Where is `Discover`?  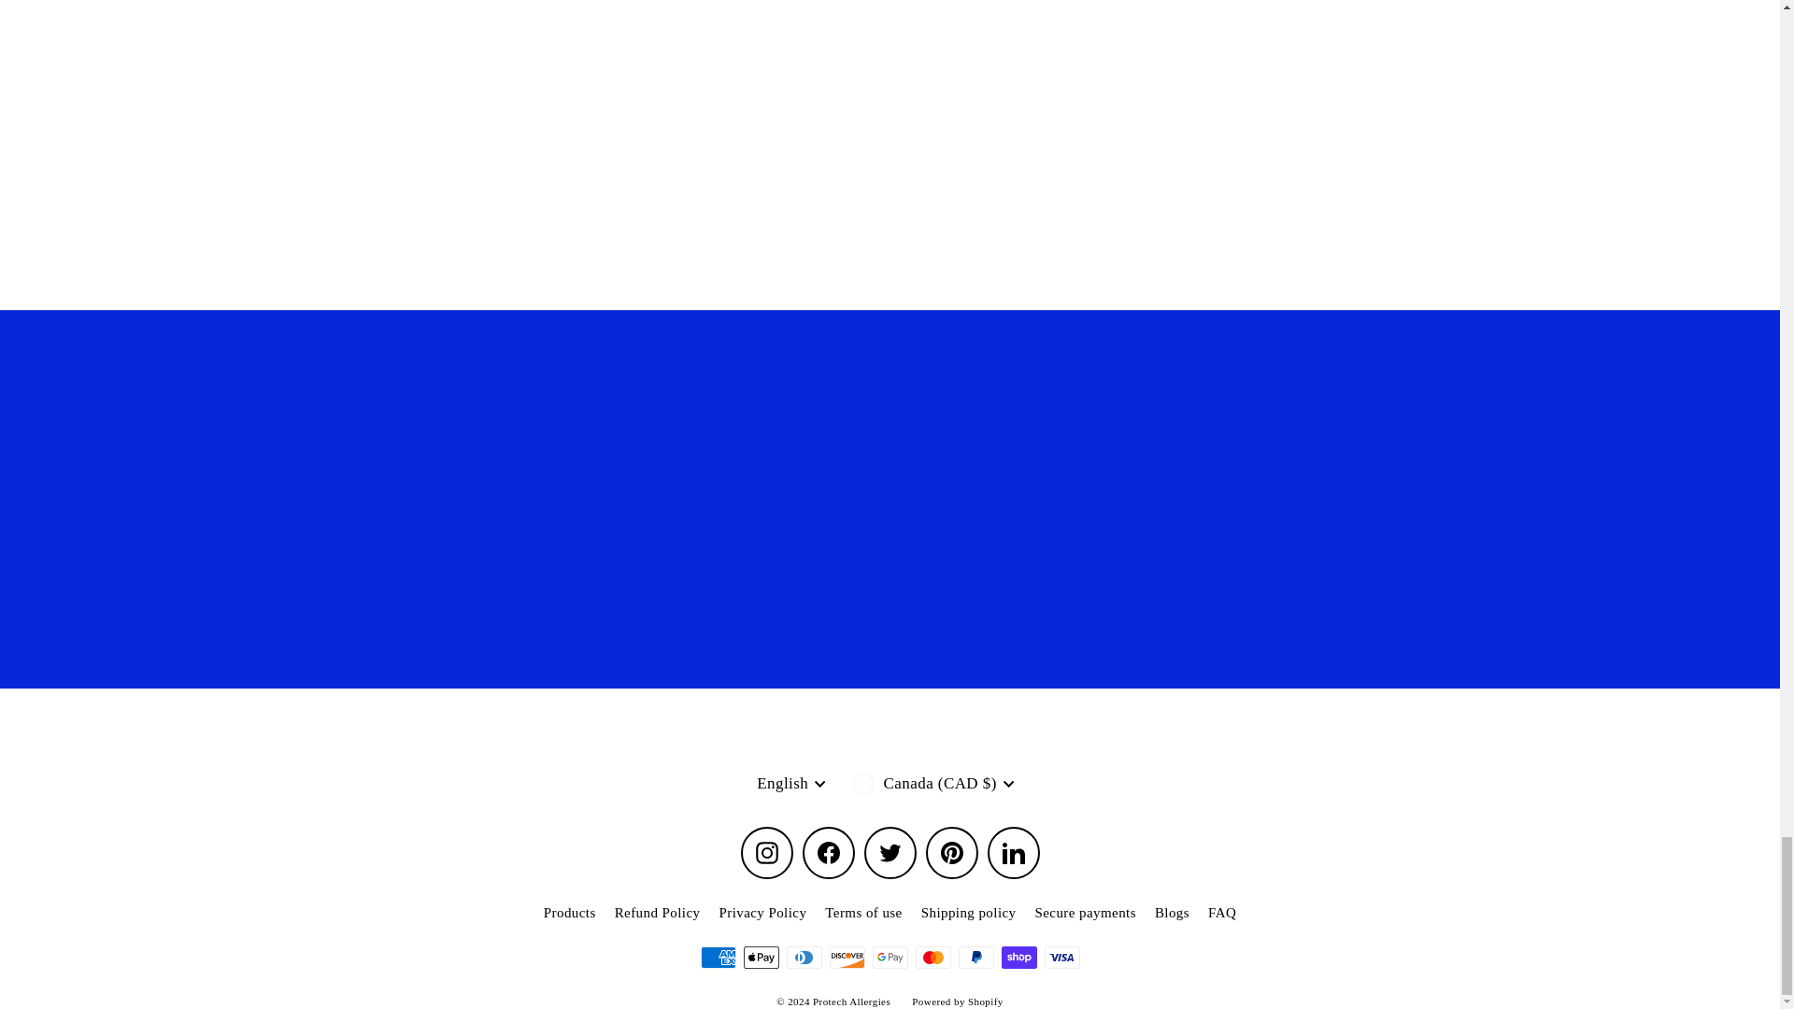
Discover is located at coordinates (847, 957).